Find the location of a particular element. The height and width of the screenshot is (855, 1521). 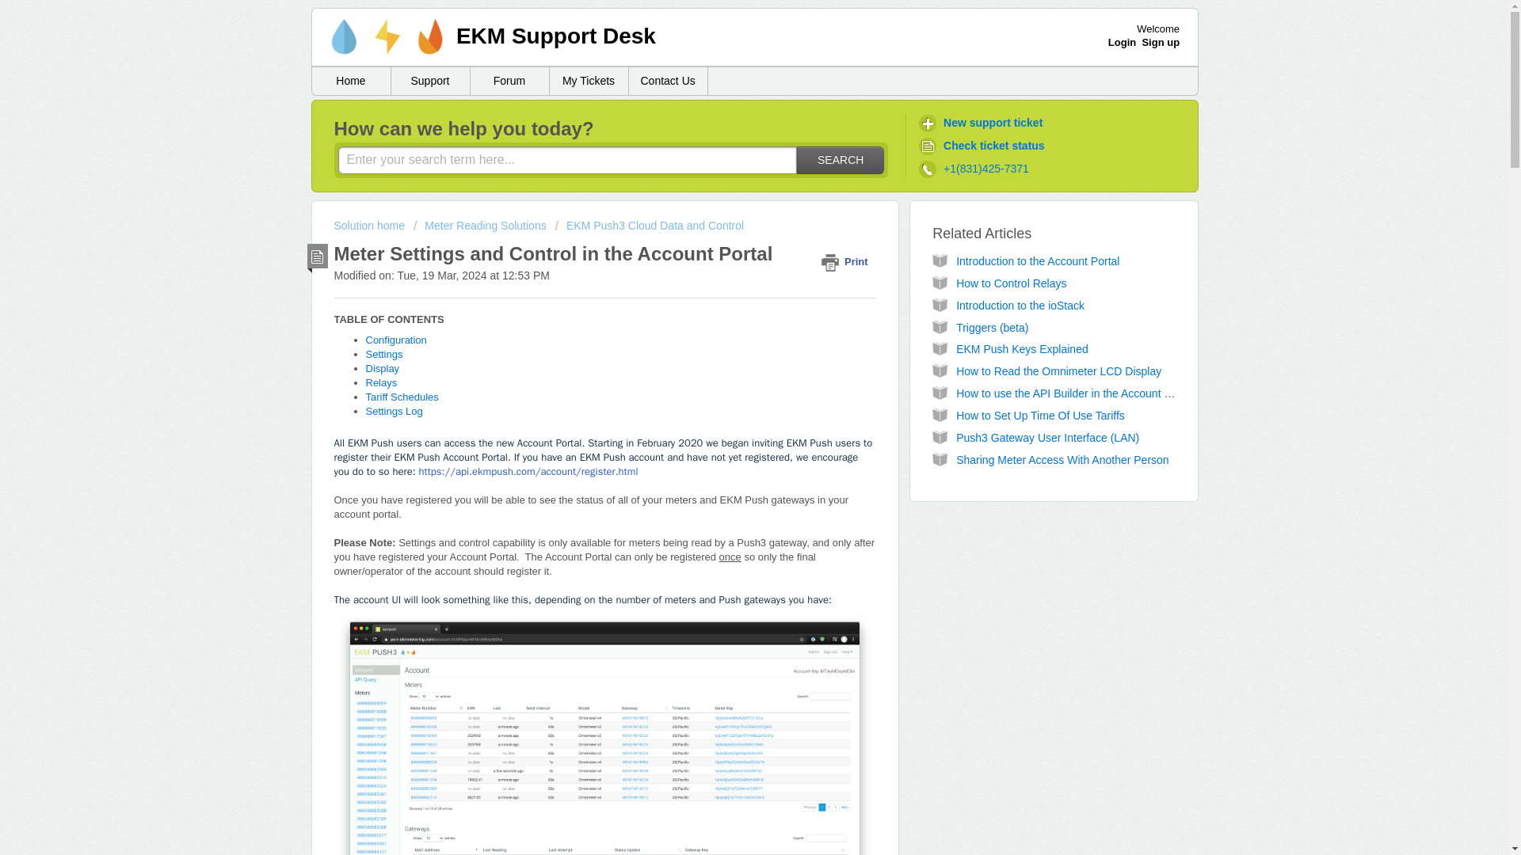

Sign up is located at coordinates (1161, 42).